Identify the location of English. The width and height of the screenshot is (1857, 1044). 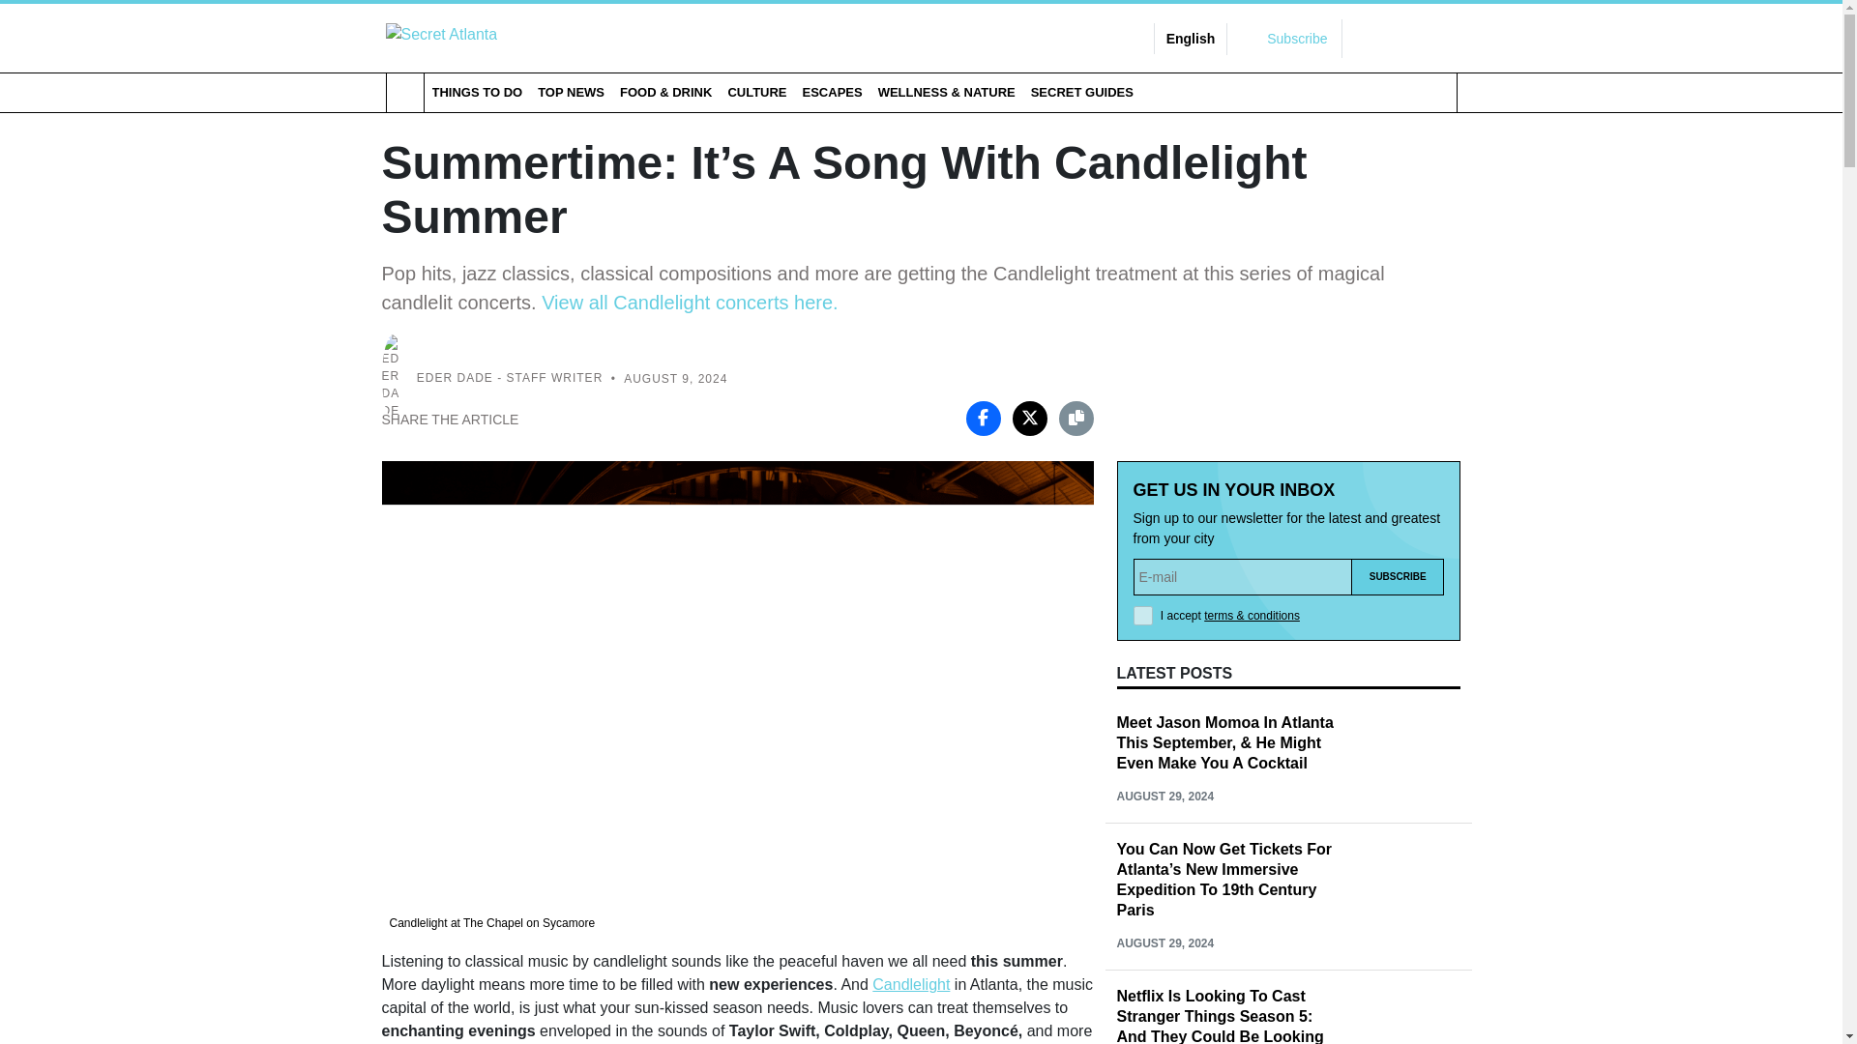
(1191, 39).